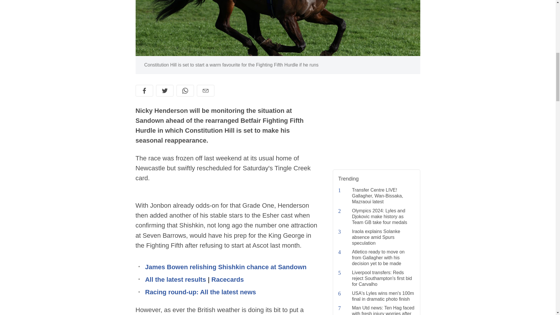  Describe the element at coordinates (205, 90) in the screenshot. I see `Share by email` at that location.